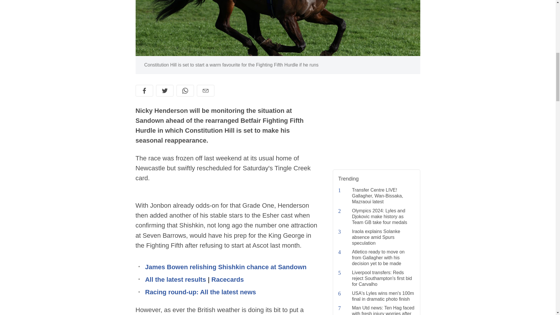  Describe the element at coordinates (205, 90) in the screenshot. I see `Share by email` at that location.